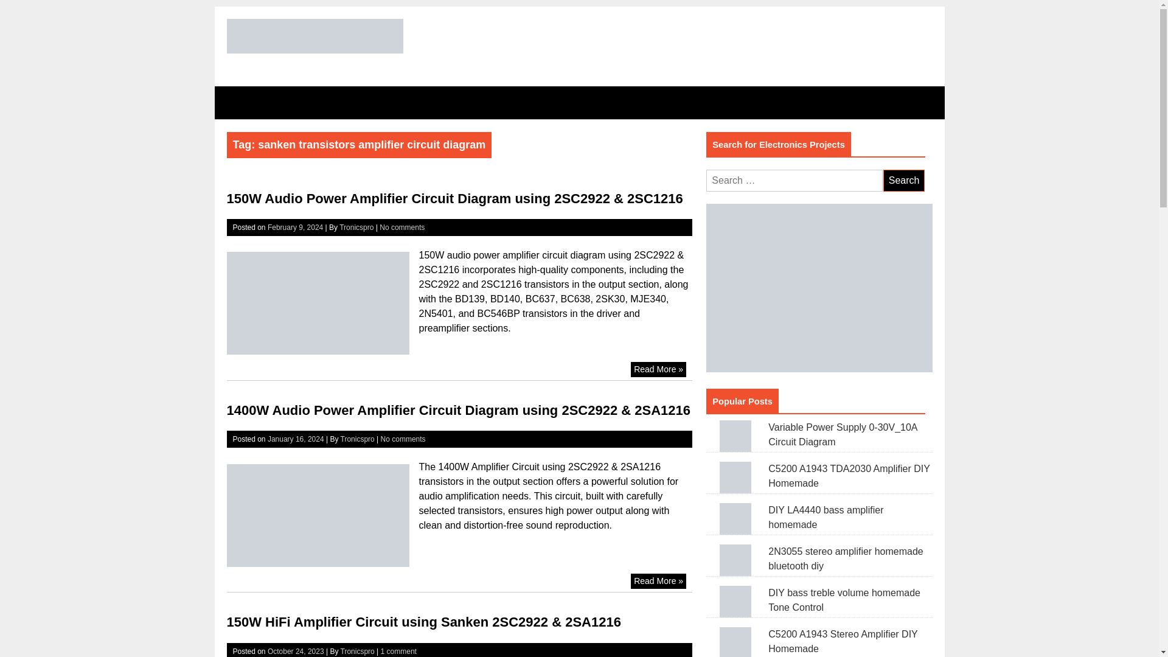  What do you see at coordinates (415, 102) in the screenshot?
I see `Tone Control` at bounding box center [415, 102].